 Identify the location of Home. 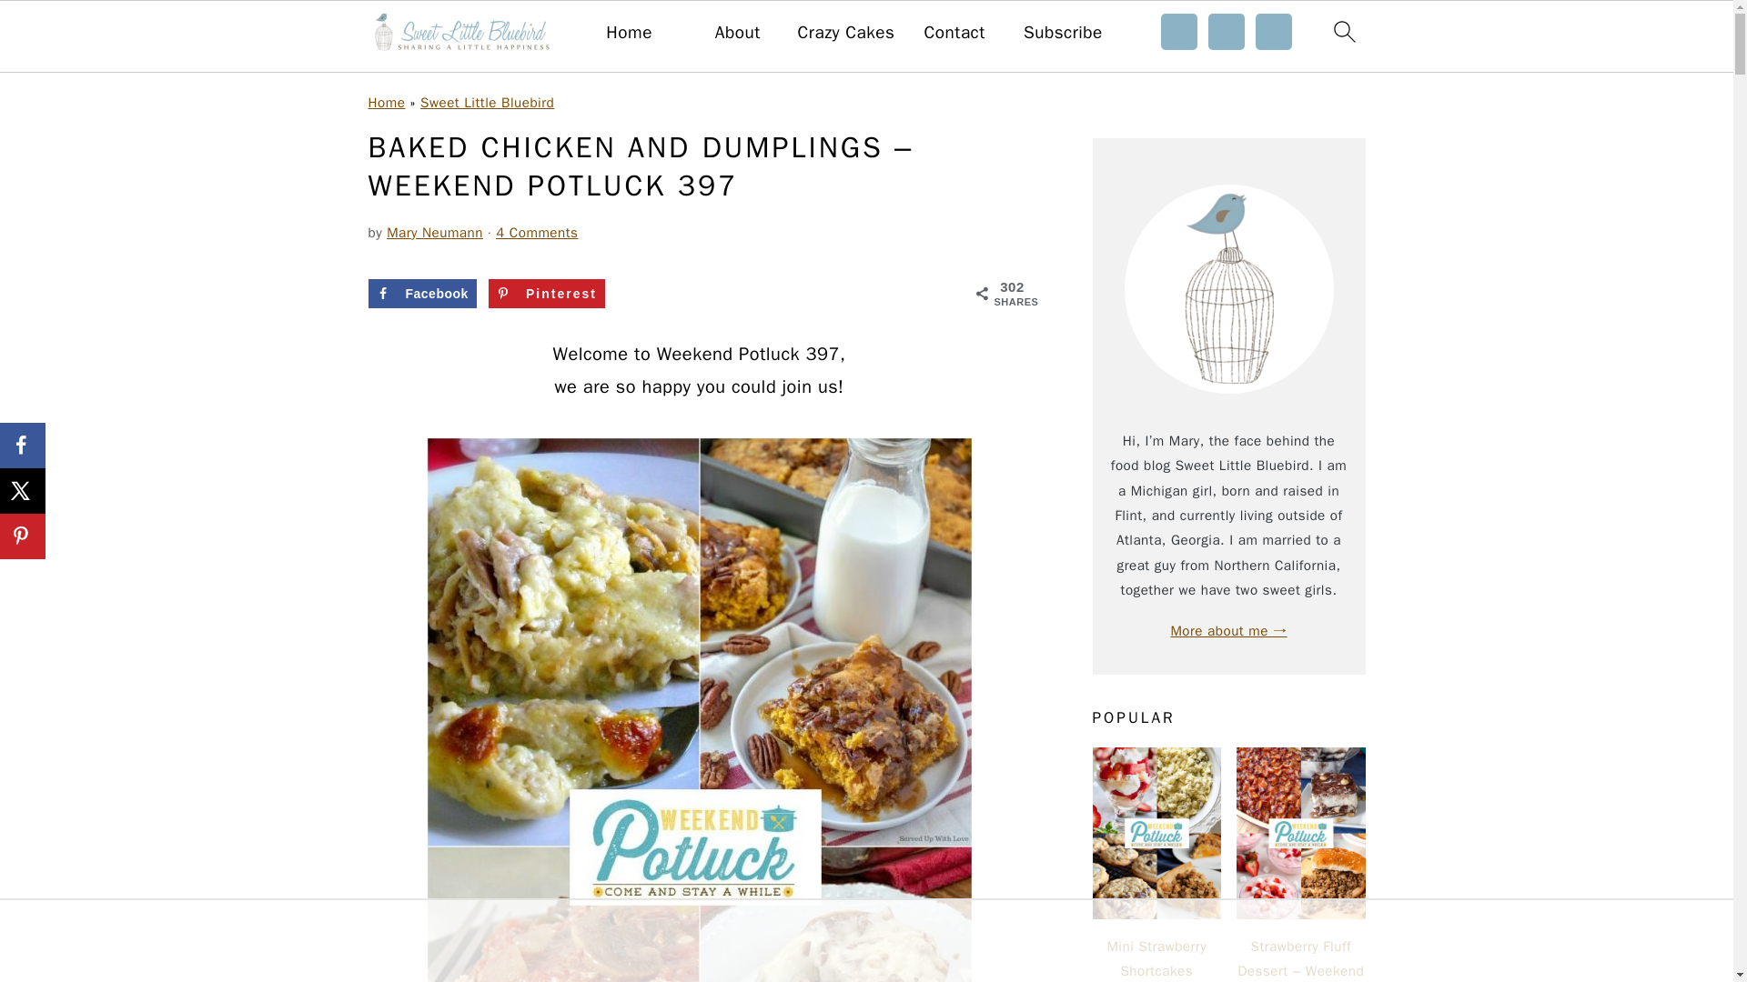
(386, 102).